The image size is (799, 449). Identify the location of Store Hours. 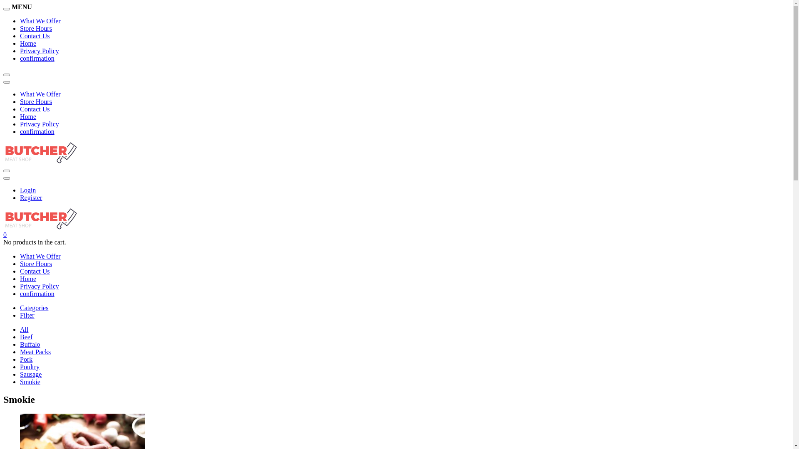
(36, 264).